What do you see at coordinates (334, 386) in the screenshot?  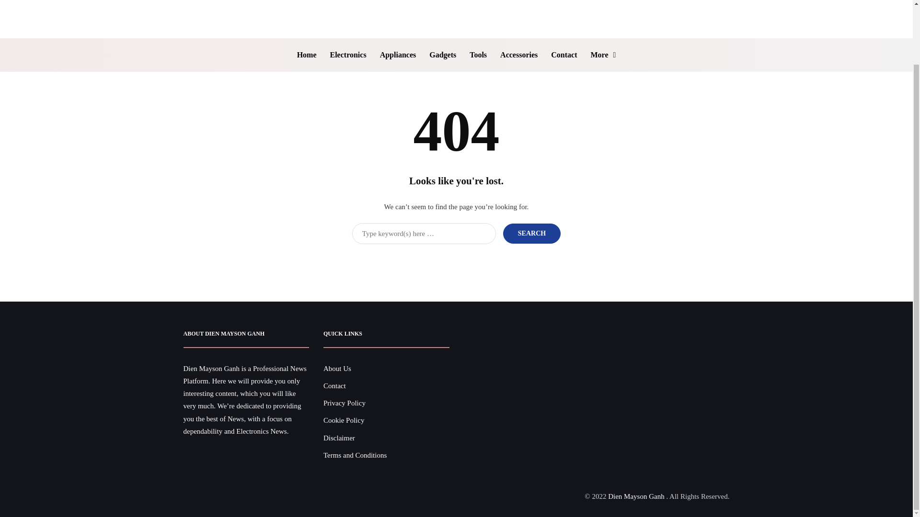 I see `Contact` at bounding box center [334, 386].